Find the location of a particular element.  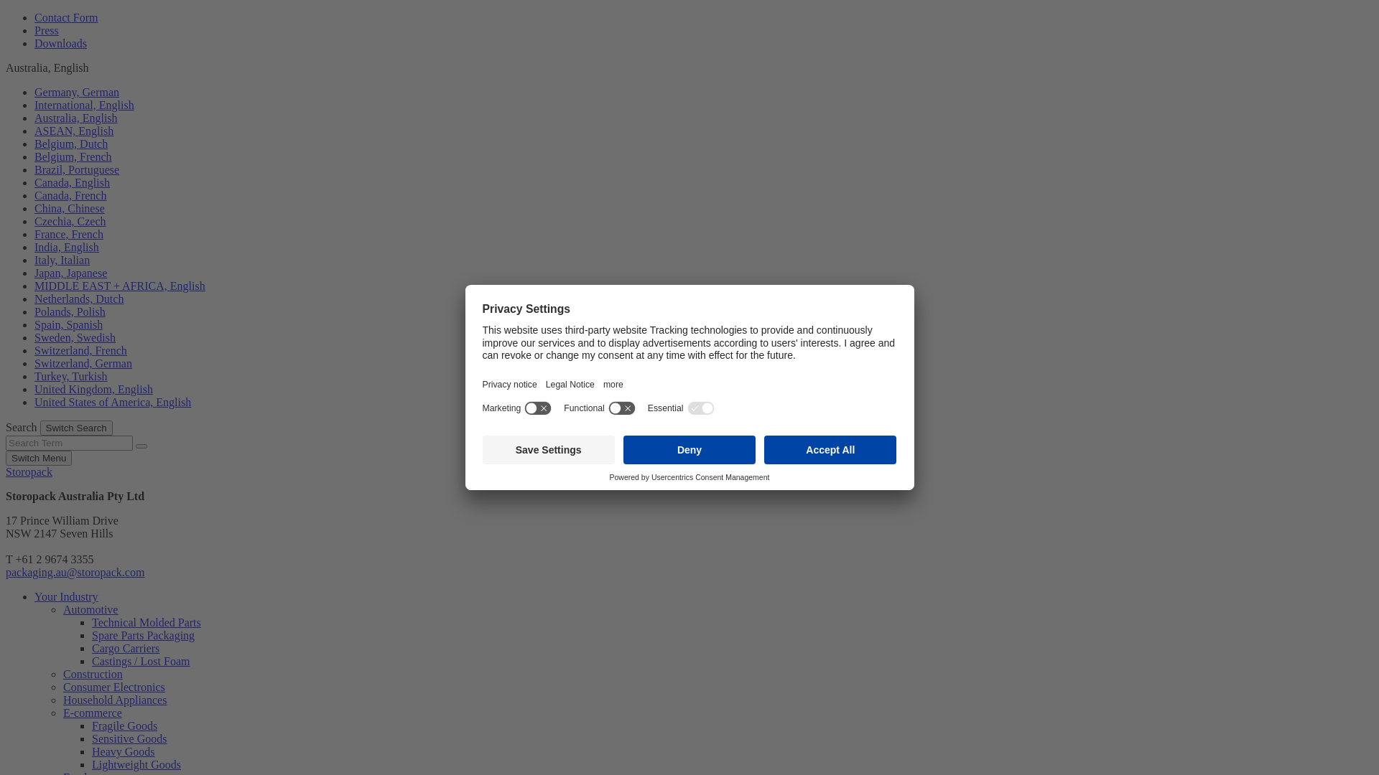

Cargo Carriers is located at coordinates (126, 649).